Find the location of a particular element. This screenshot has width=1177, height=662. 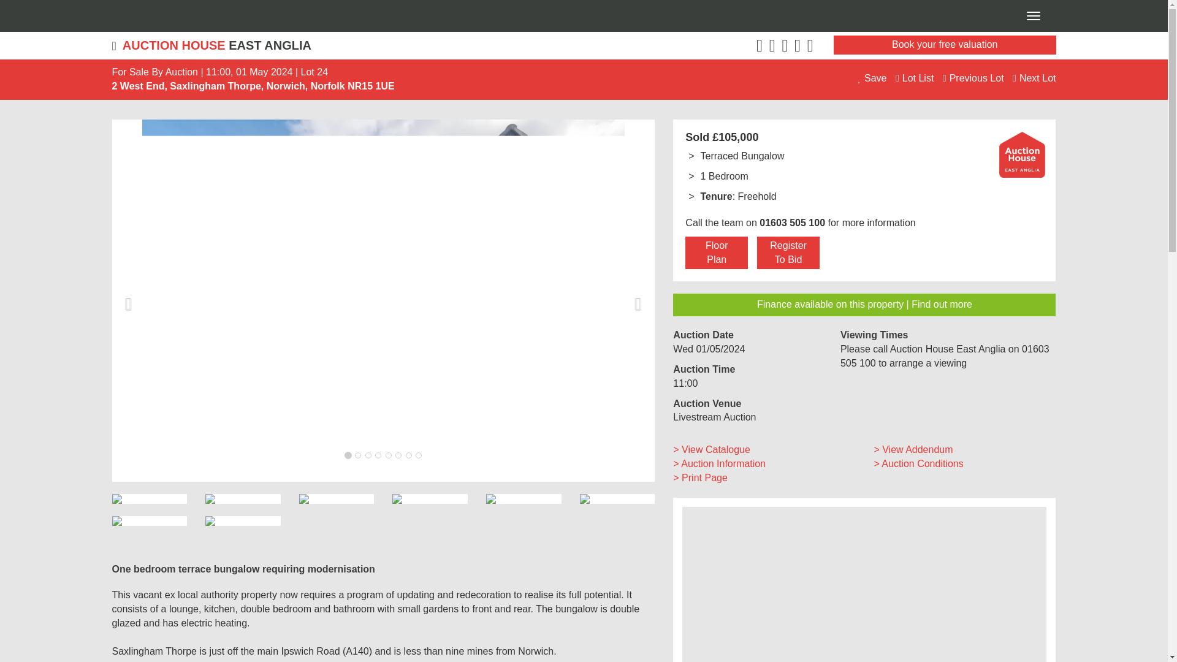

Auction House is located at coordinates (1022, 153).